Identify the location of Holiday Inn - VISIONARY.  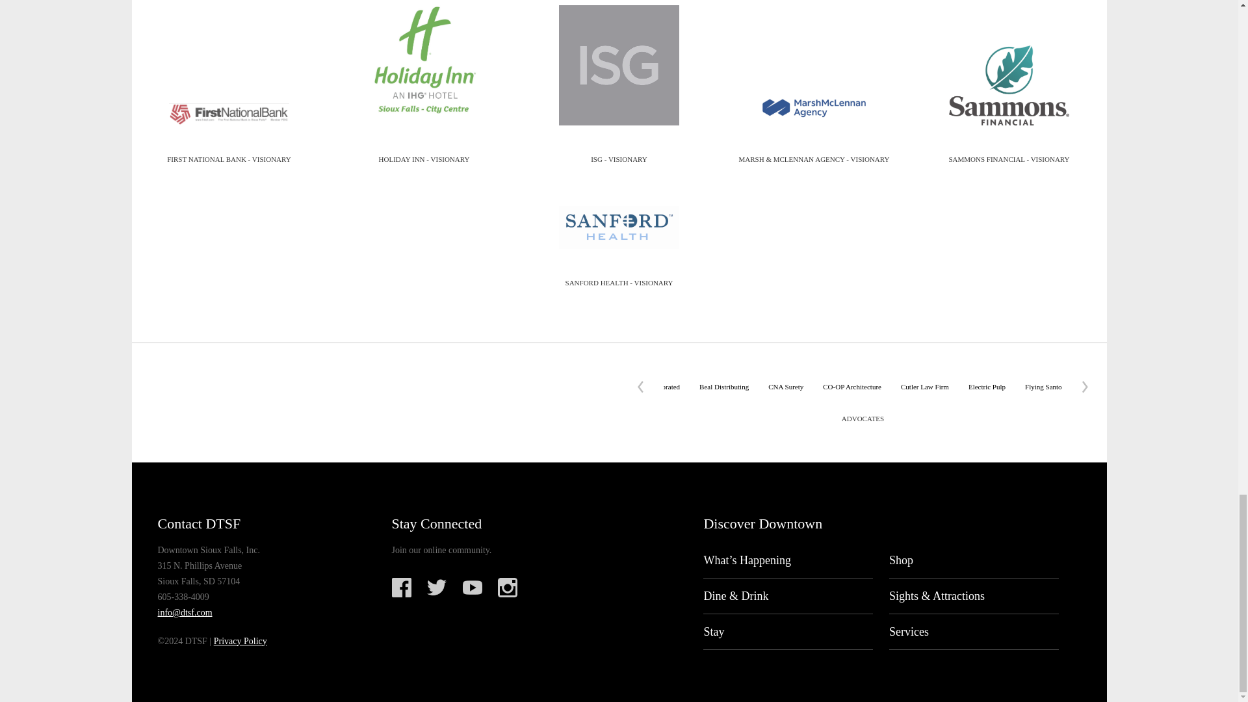
(424, 72).